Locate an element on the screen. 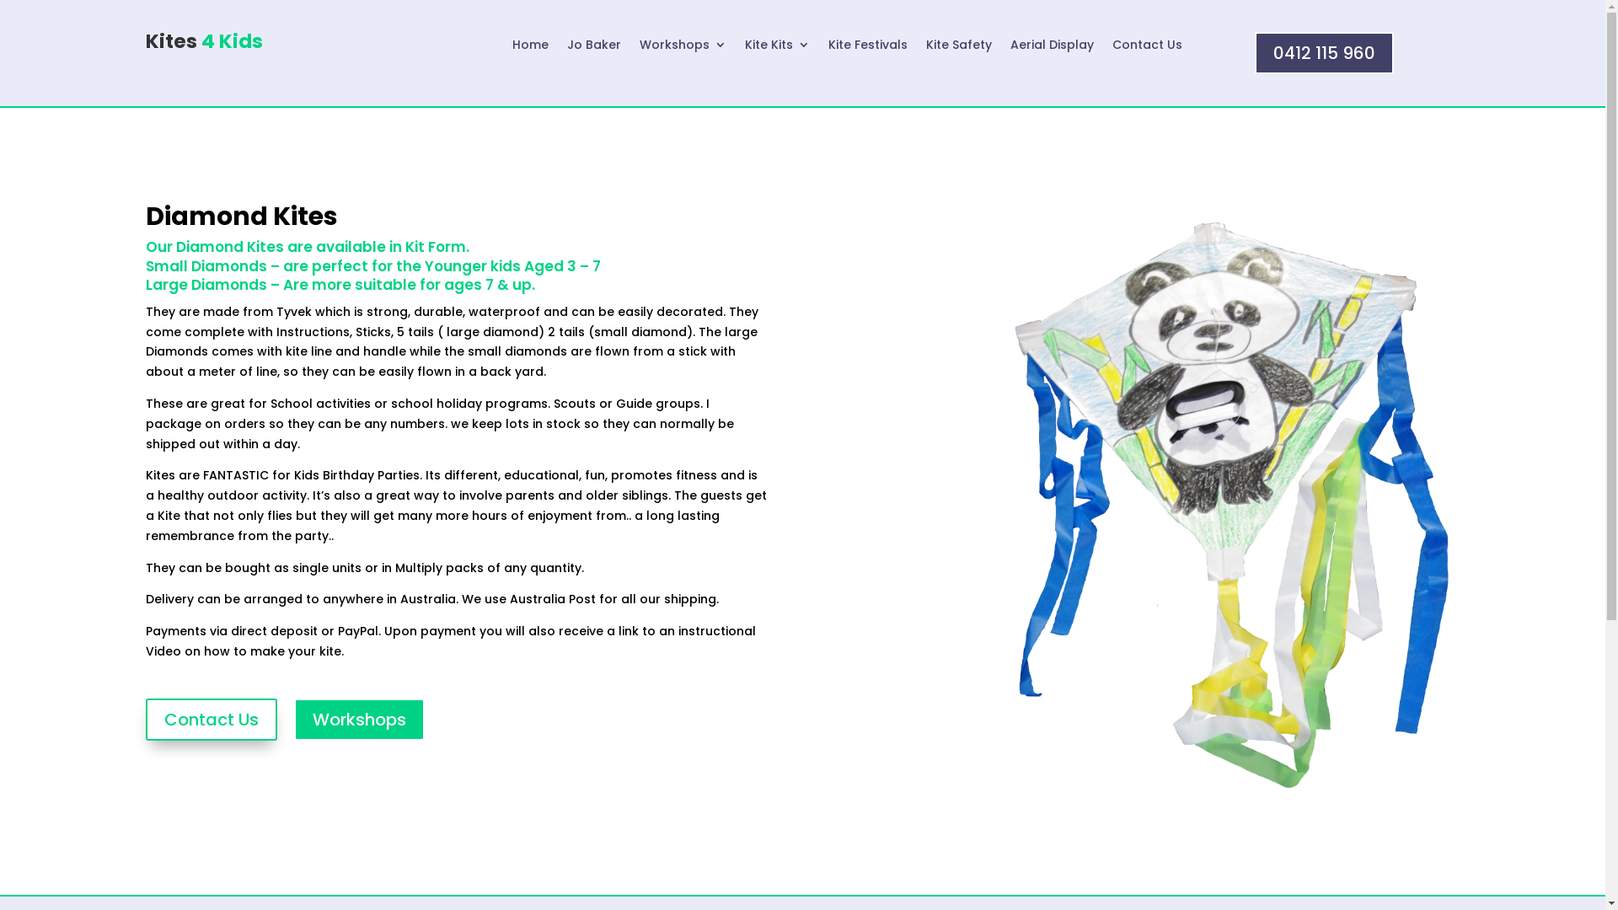 This screenshot has width=1618, height=910. Kite Kits is located at coordinates (777, 48).